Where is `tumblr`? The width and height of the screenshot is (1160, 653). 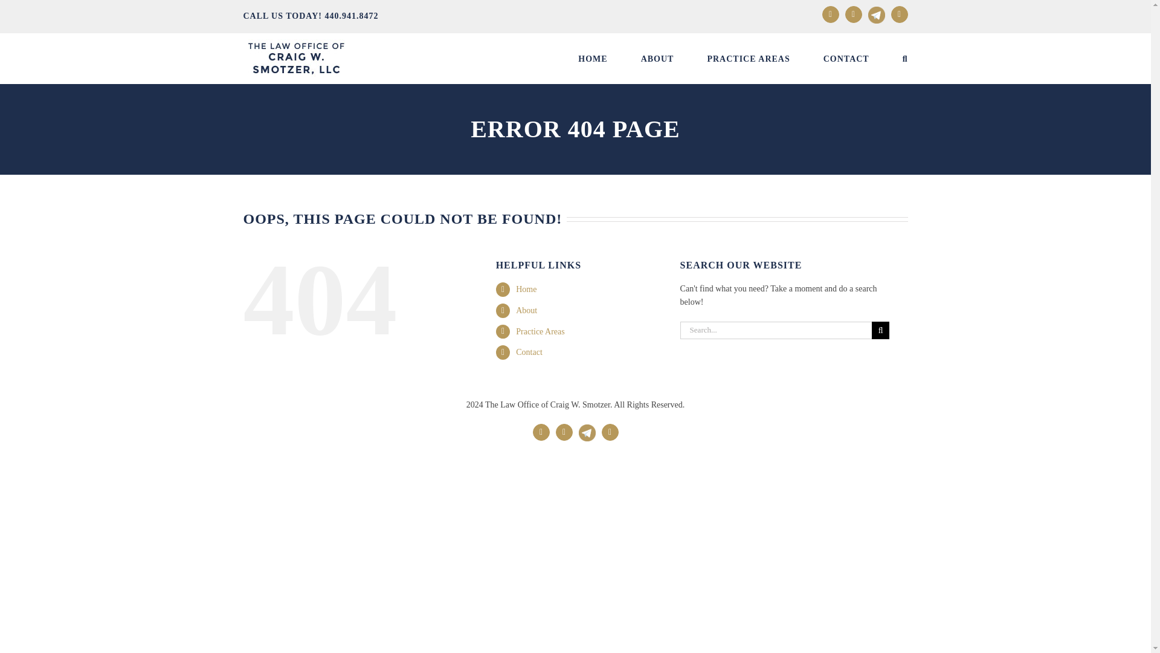
tumblr is located at coordinates (610, 432).